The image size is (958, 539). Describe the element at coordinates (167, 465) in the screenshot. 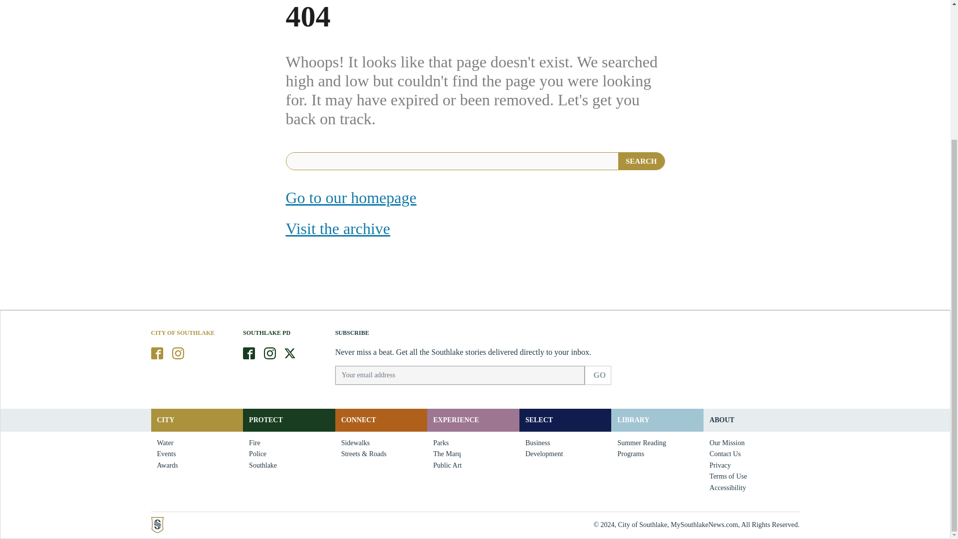

I see `Awards` at that location.